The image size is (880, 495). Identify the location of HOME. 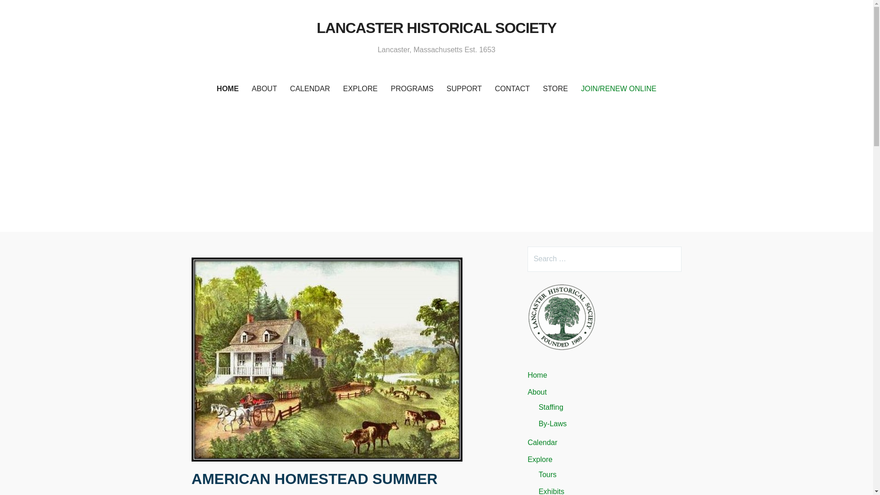
(227, 89).